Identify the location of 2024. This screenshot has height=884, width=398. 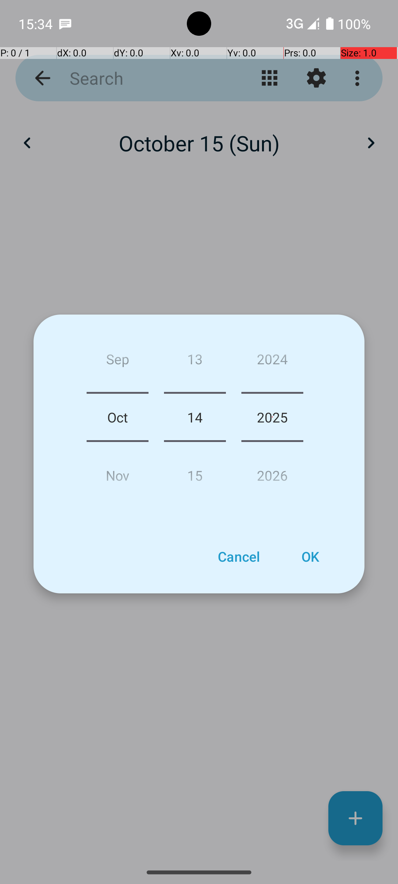
(272, 362).